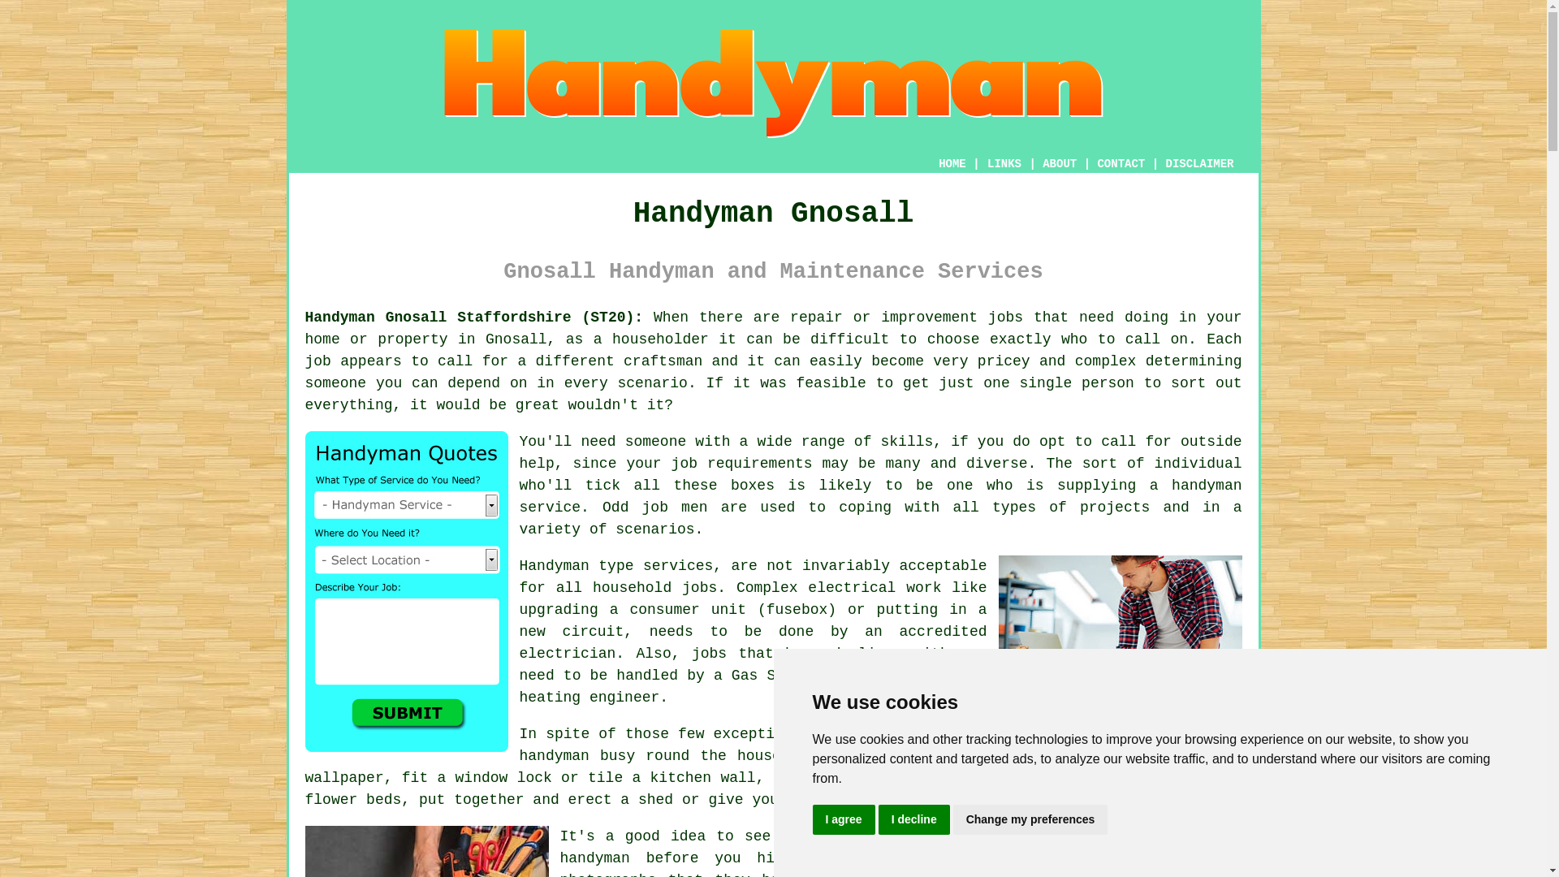 This screenshot has width=1559, height=877. Describe the element at coordinates (843, 820) in the screenshot. I see `I agree` at that location.